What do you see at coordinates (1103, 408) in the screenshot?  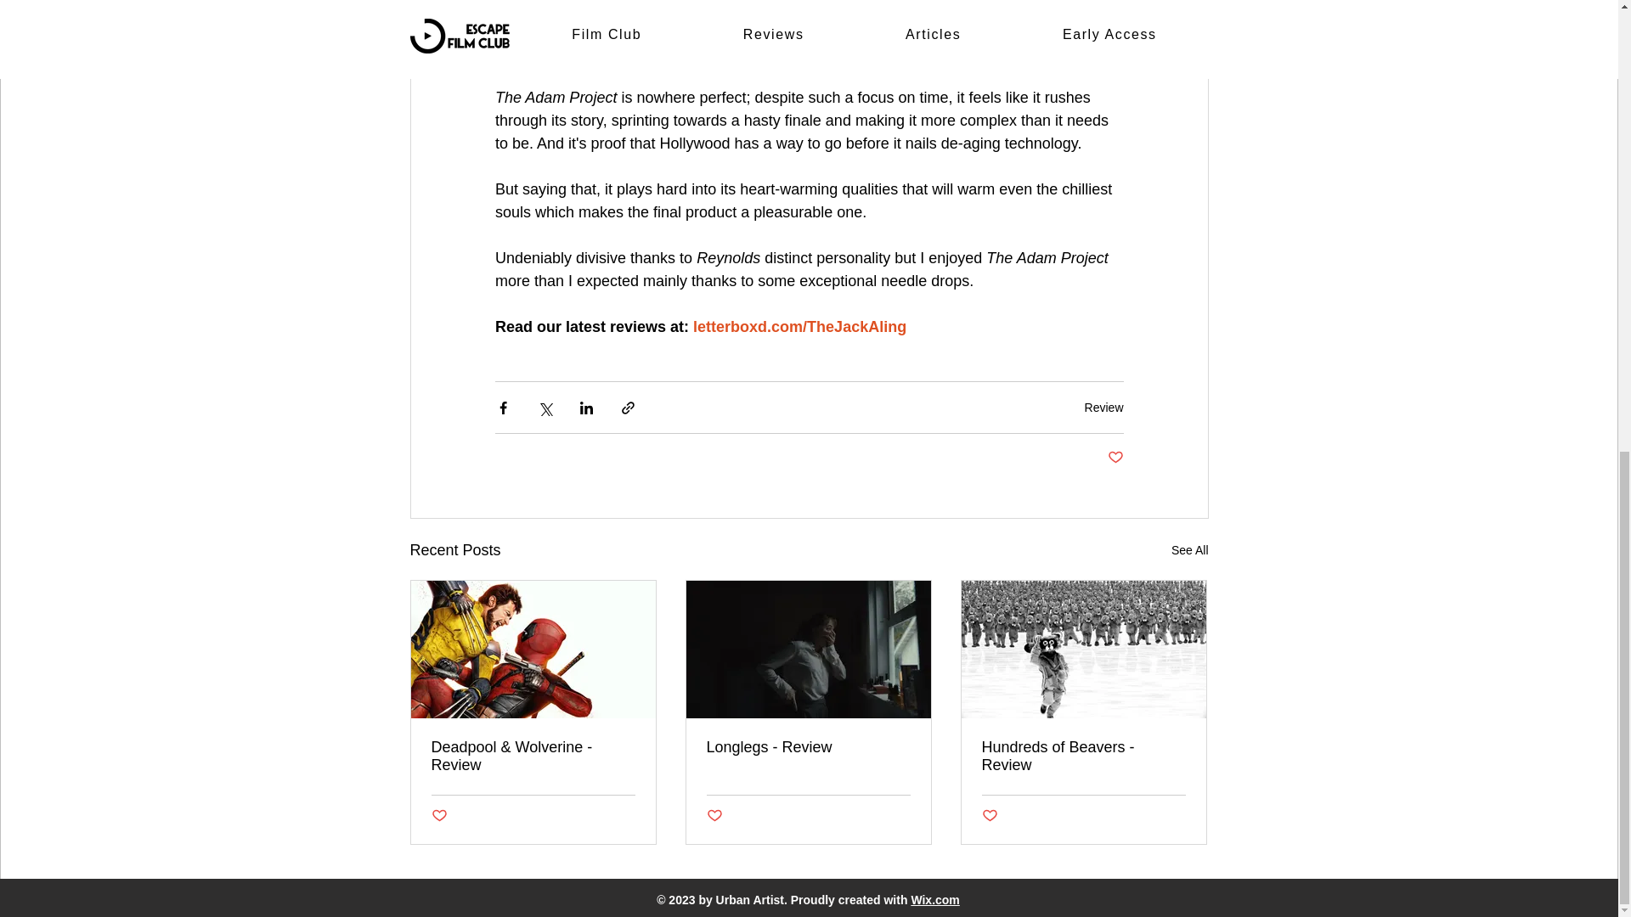 I see `Review` at bounding box center [1103, 408].